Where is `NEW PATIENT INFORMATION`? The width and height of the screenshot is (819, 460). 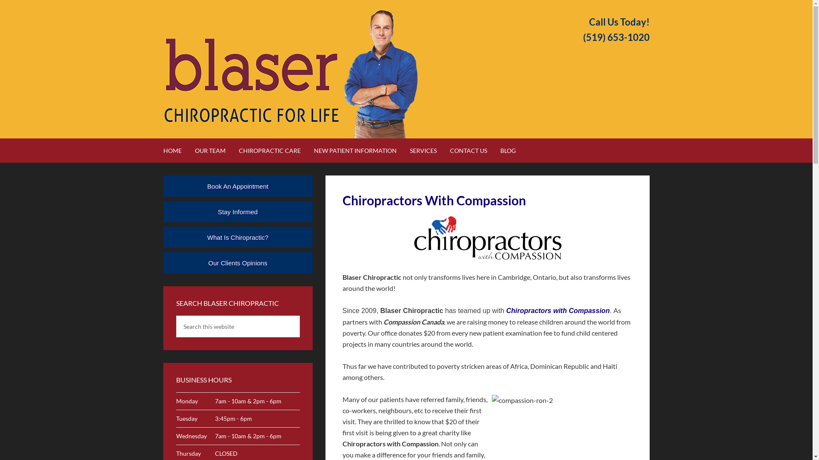
NEW PATIENT INFORMATION is located at coordinates (361, 151).